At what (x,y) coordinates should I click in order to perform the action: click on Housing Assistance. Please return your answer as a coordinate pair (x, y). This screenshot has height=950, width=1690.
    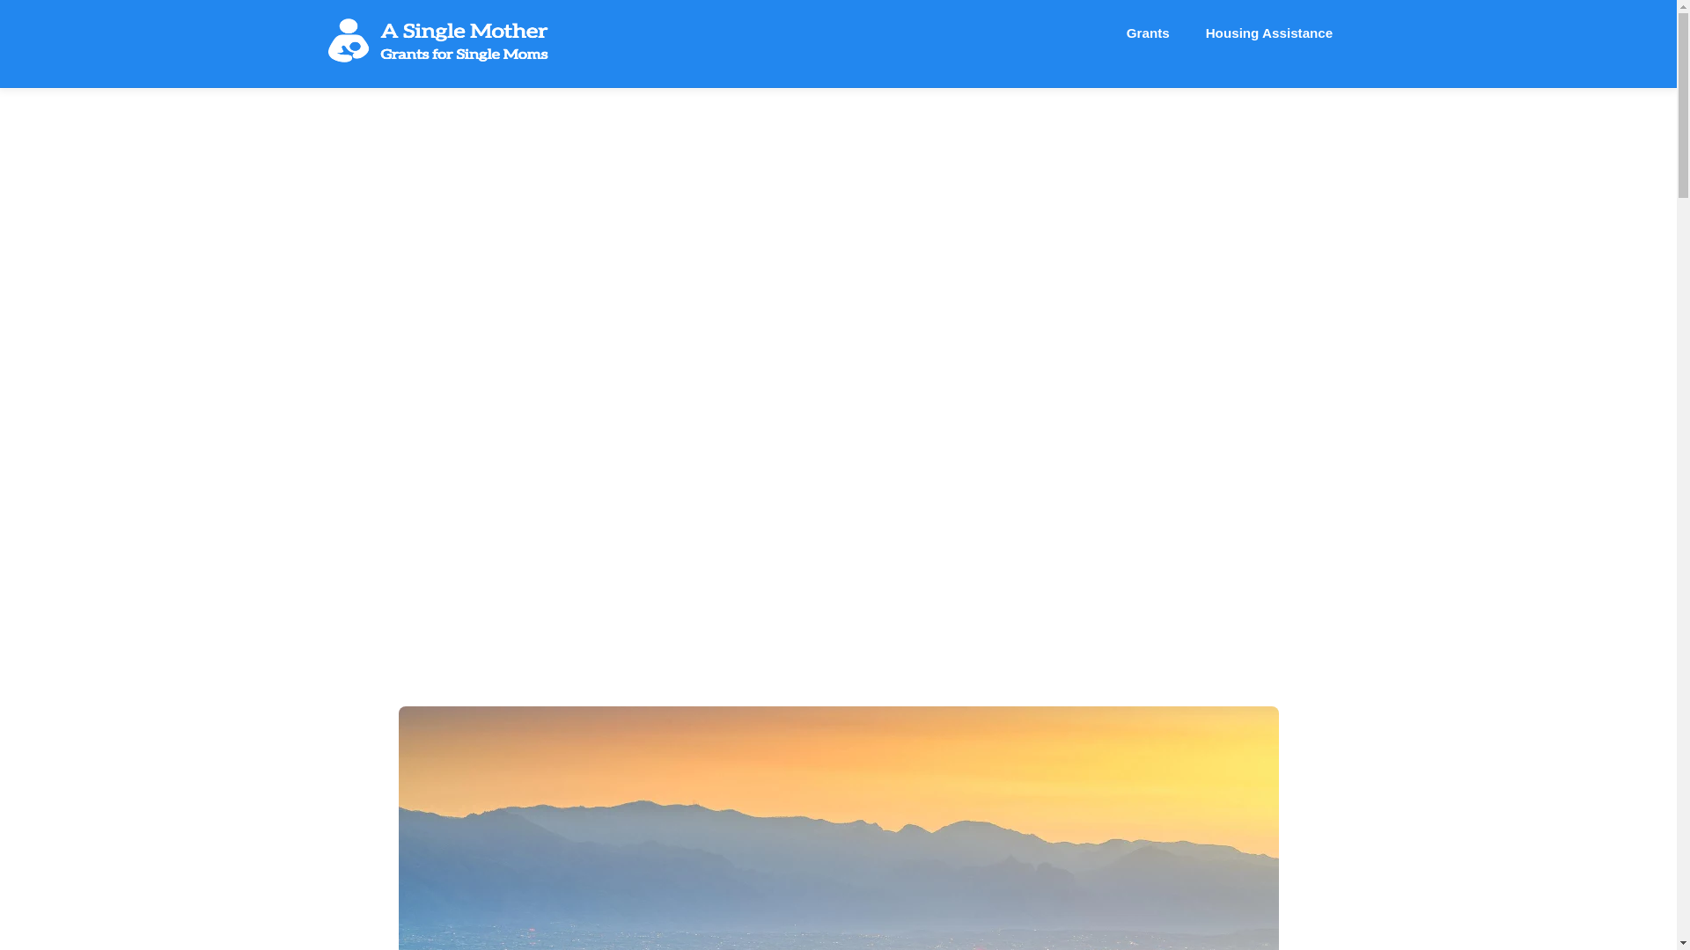
    Looking at the image, I should click on (1269, 33).